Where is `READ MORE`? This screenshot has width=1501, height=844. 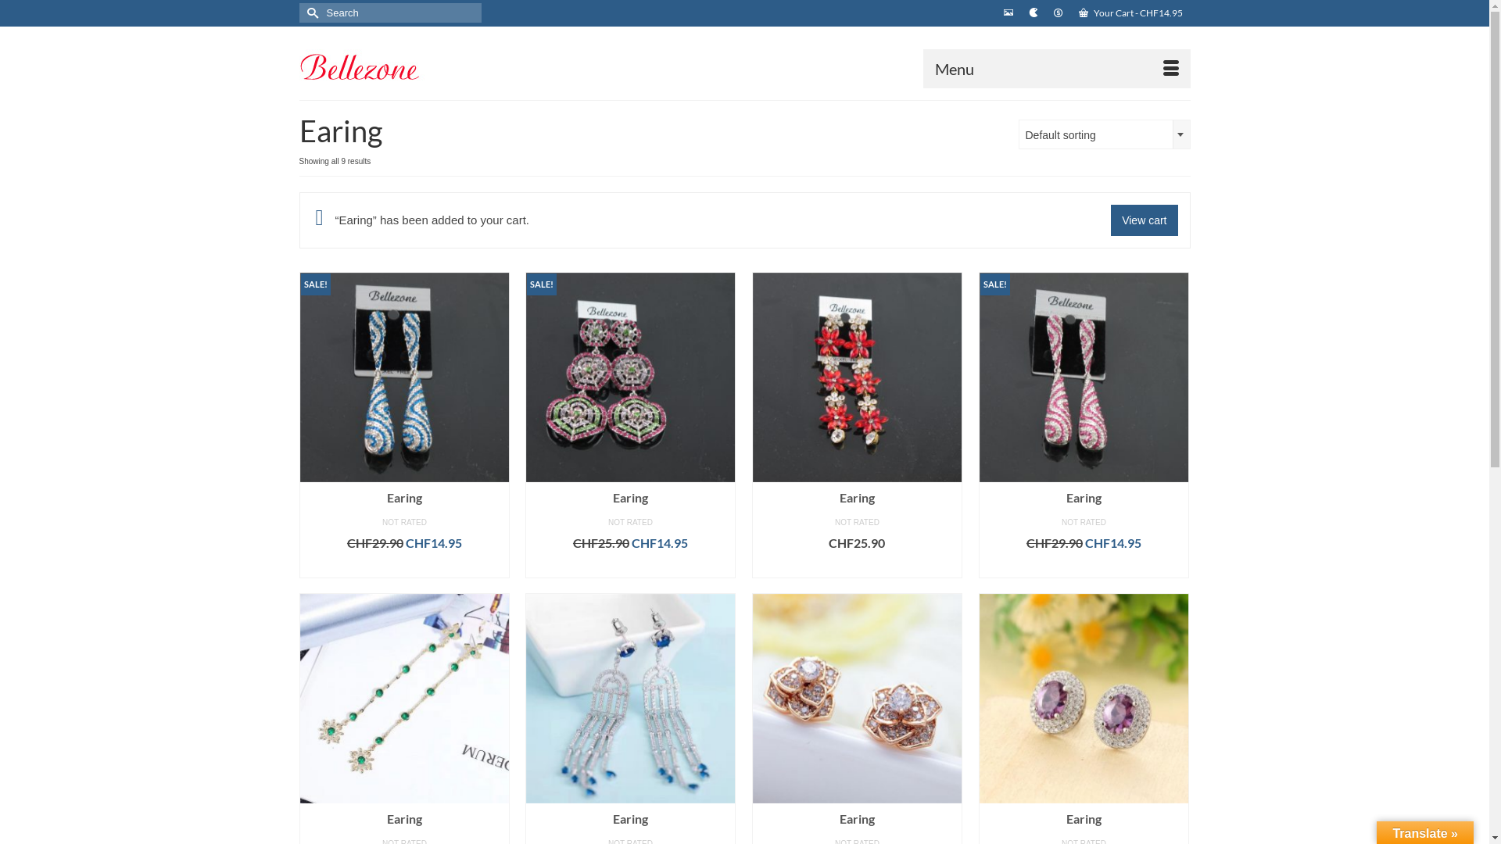 READ MORE is located at coordinates (630, 567).